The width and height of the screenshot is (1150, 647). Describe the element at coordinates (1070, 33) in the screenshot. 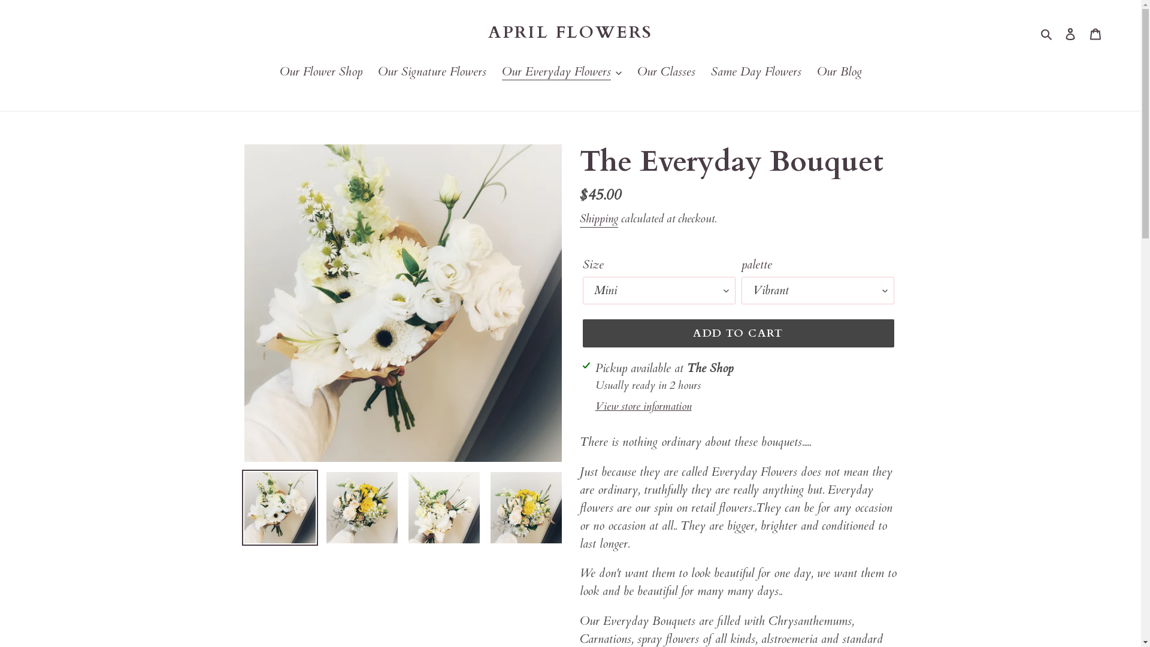

I see `Log in` at that location.